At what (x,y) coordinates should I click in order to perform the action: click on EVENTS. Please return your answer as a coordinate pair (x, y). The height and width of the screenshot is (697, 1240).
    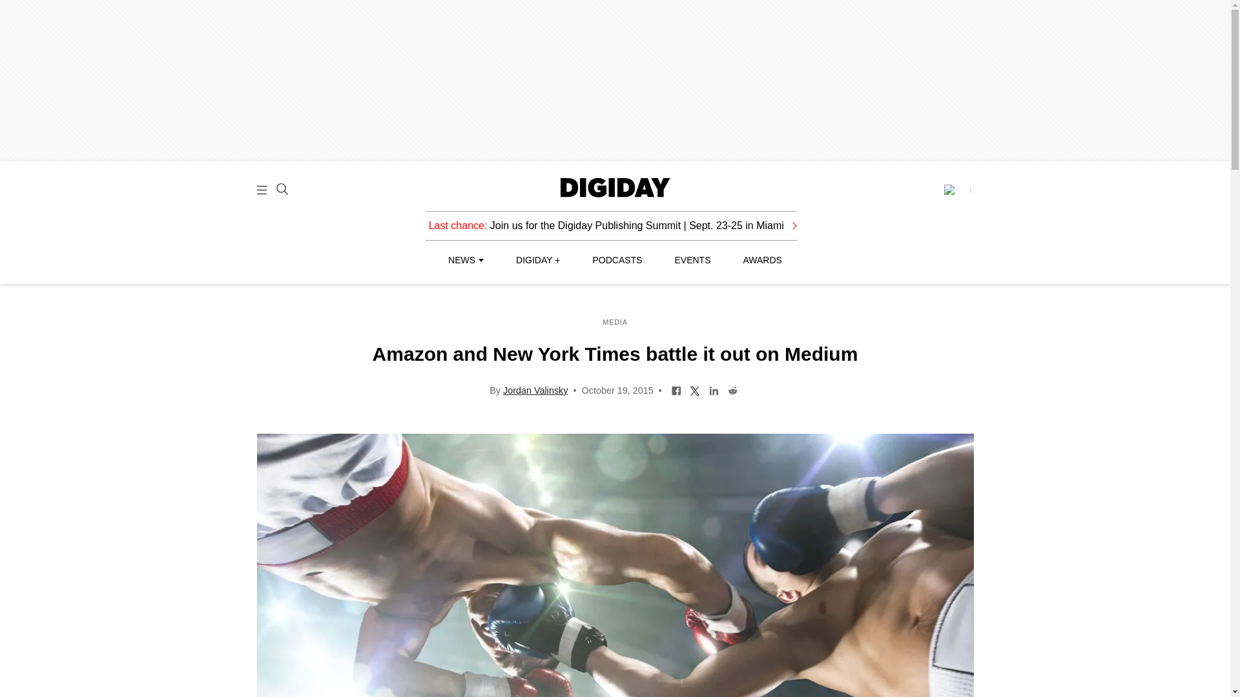
    Looking at the image, I should click on (692, 260).